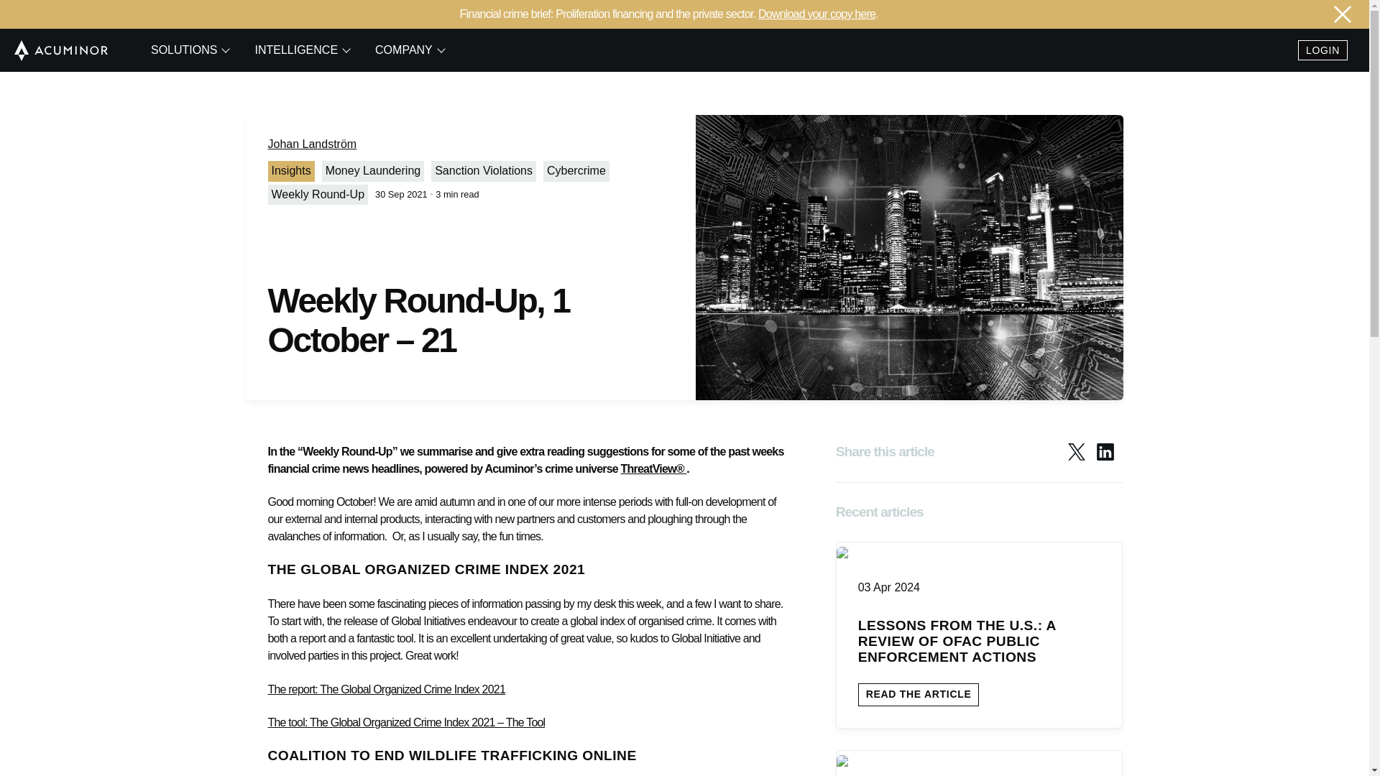 The width and height of the screenshot is (1380, 776). What do you see at coordinates (408, 50) in the screenshot?
I see `COMPANY` at bounding box center [408, 50].